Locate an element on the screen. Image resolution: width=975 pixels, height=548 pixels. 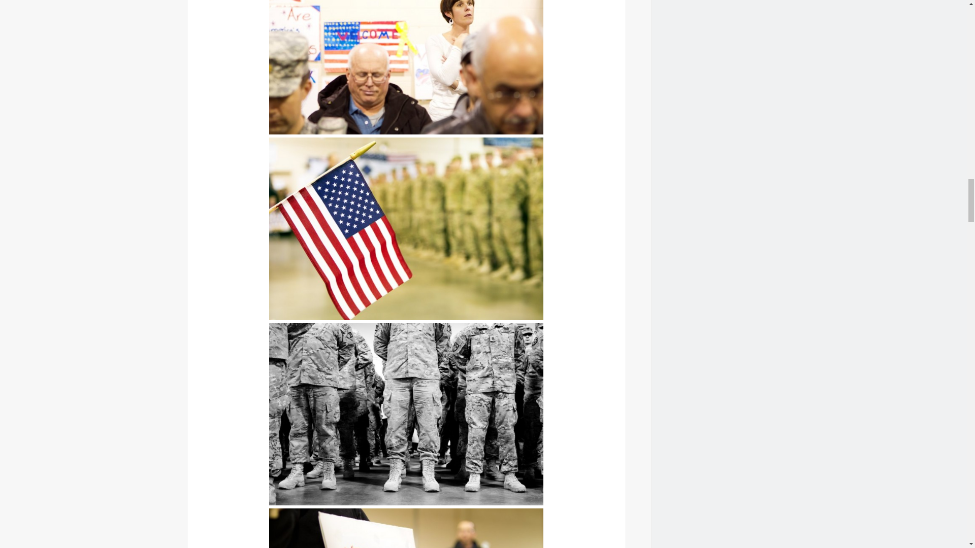
LeeHomecoming-1051 is located at coordinates (406, 528).